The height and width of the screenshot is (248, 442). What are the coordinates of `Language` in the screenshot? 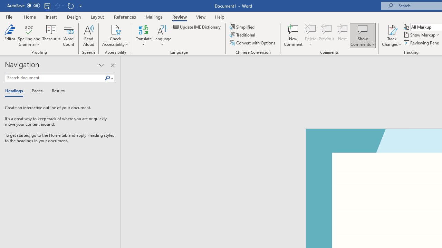 It's located at (162, 35).